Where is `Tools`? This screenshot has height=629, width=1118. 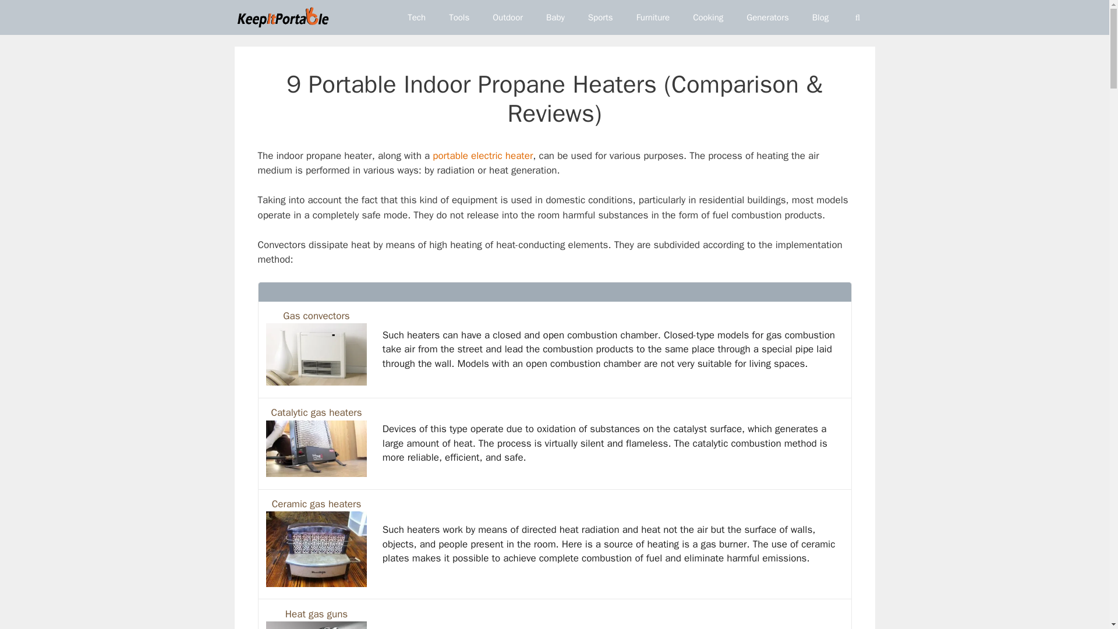
Tools is located at coordinates (459, 17).